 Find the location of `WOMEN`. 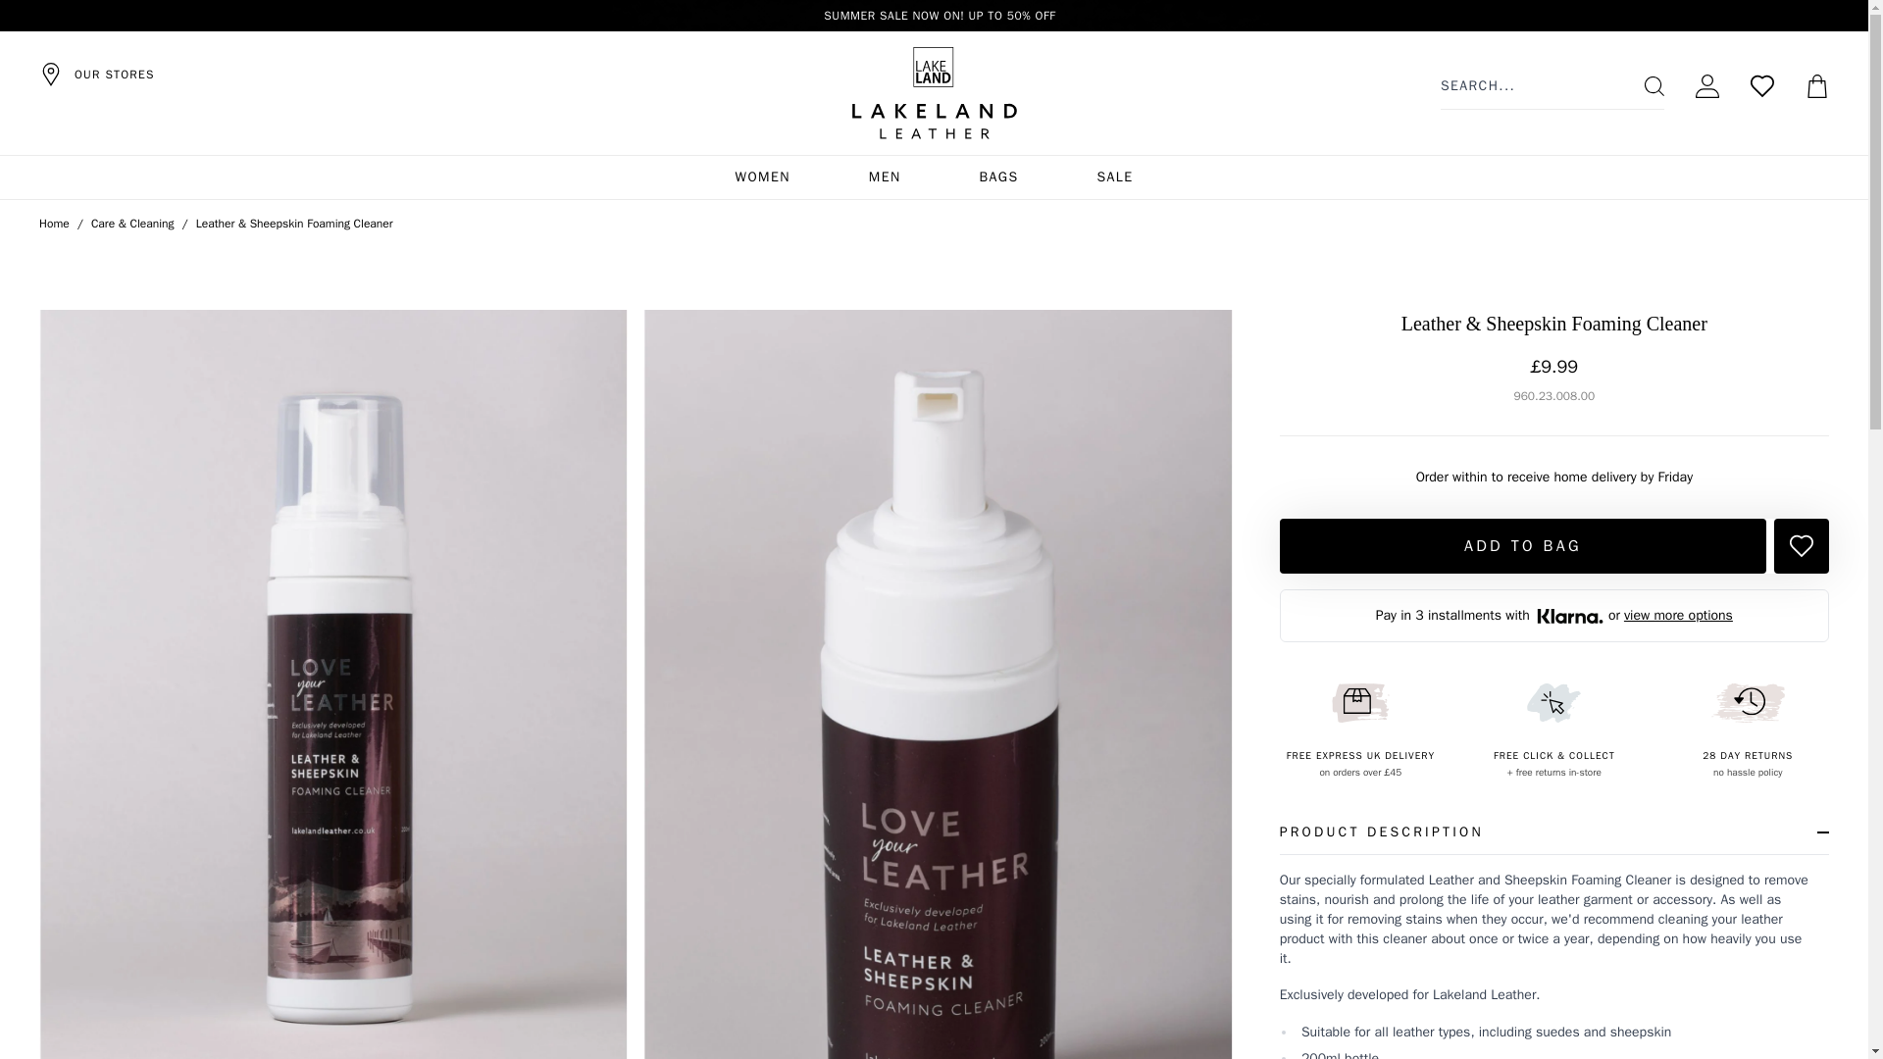

WOMEN is located at coordinates (763, 176).